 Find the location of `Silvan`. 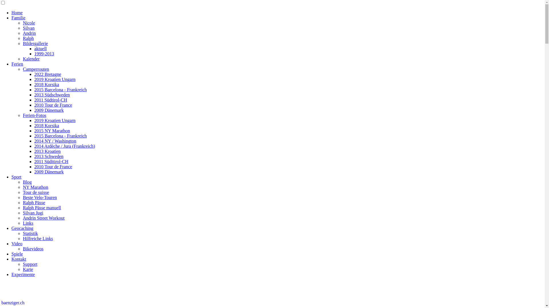

Silvan is located at coordinates (29, 28).